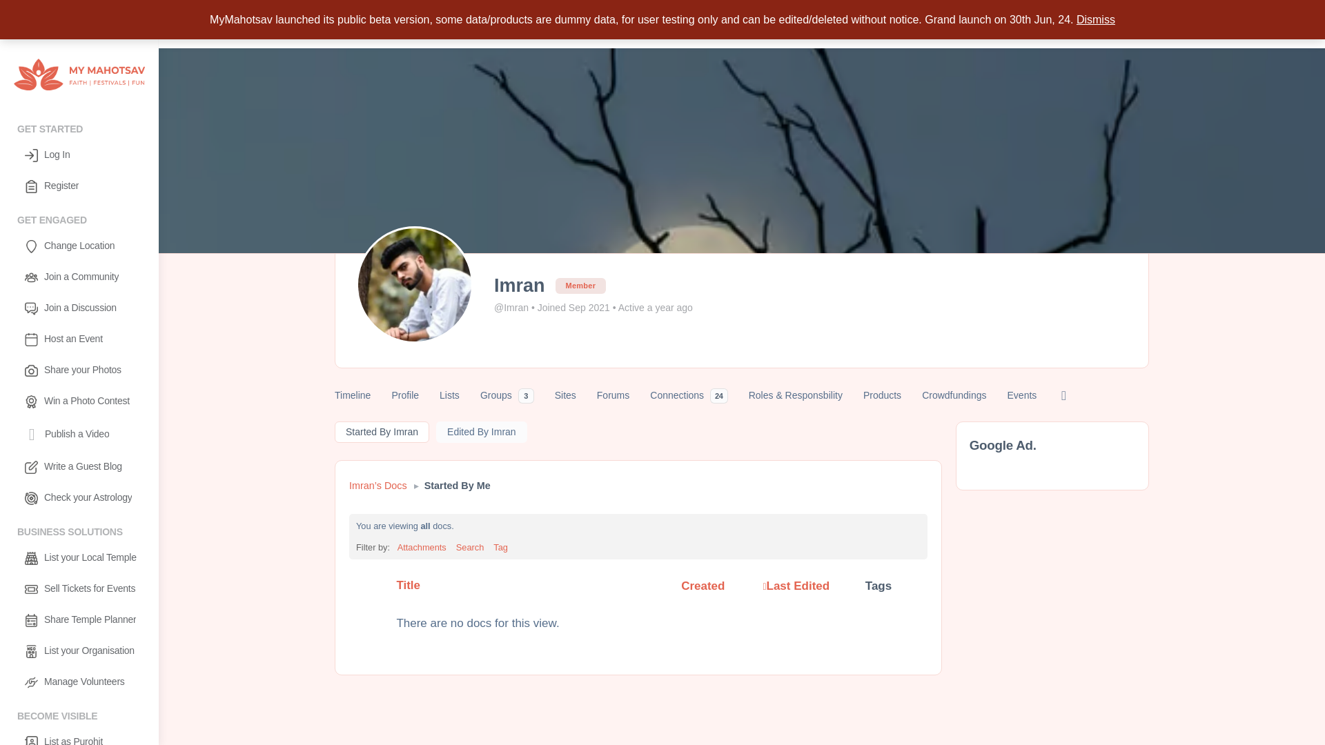 The width and height of the screenshot is (1325, 745). I want to click on Share Temple Planner, so click(79, 620).